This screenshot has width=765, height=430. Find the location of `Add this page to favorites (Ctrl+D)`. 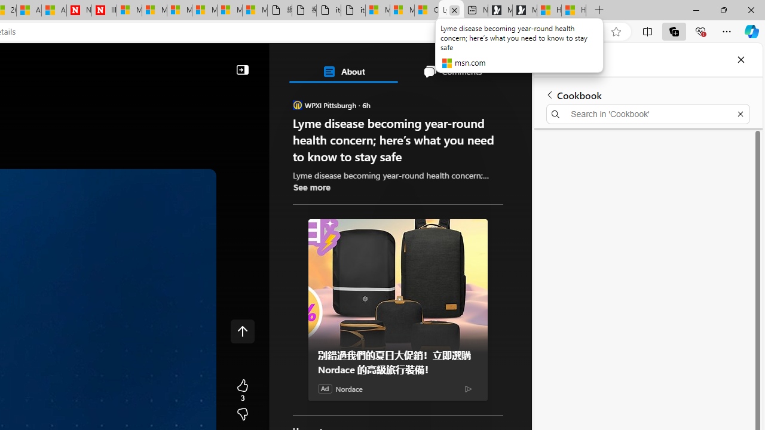

Add this page to favorites (Ctrl+D) is located at coordinates (616, 32).